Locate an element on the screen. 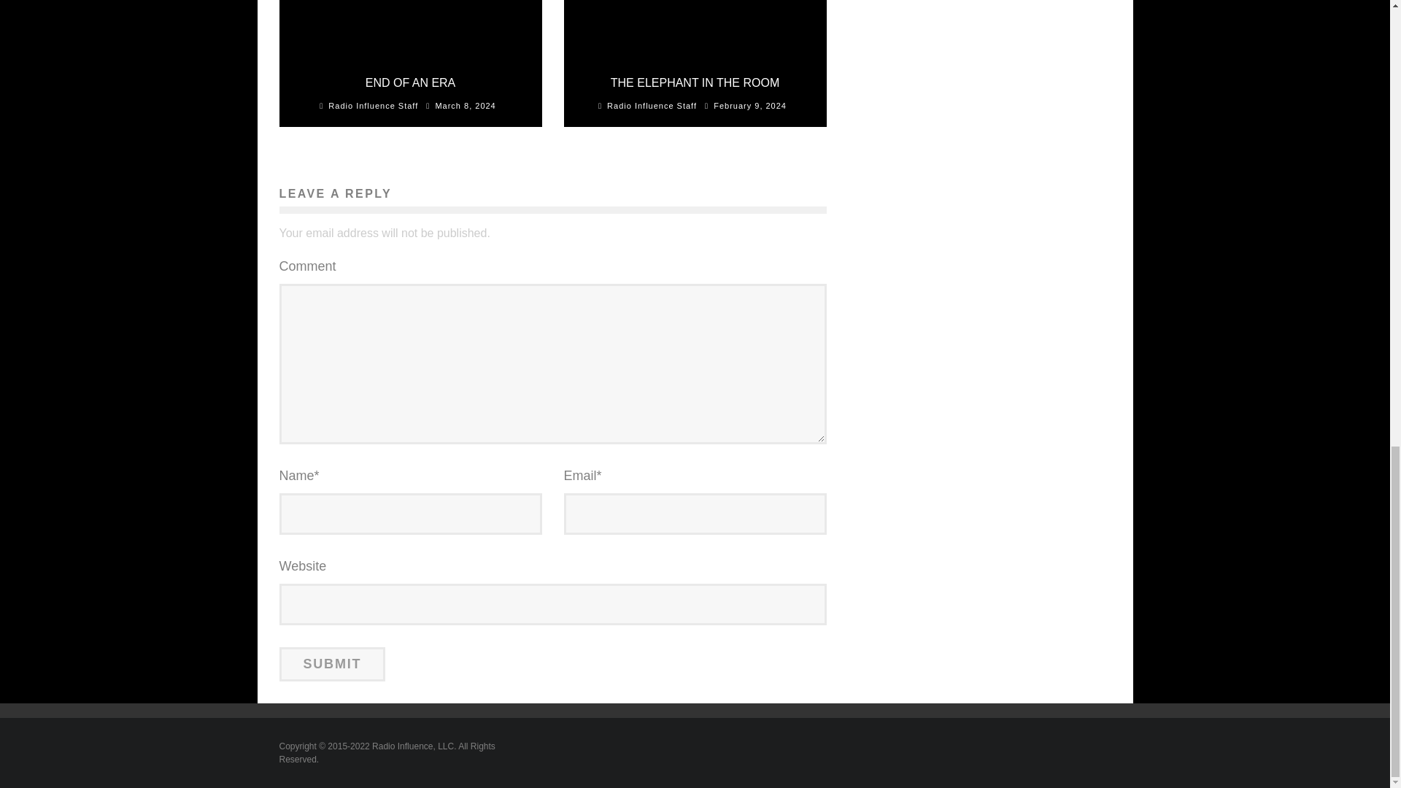 This screenshot has height=788, width=1401. END OF AN ERA is located at coordinates (411, 82).